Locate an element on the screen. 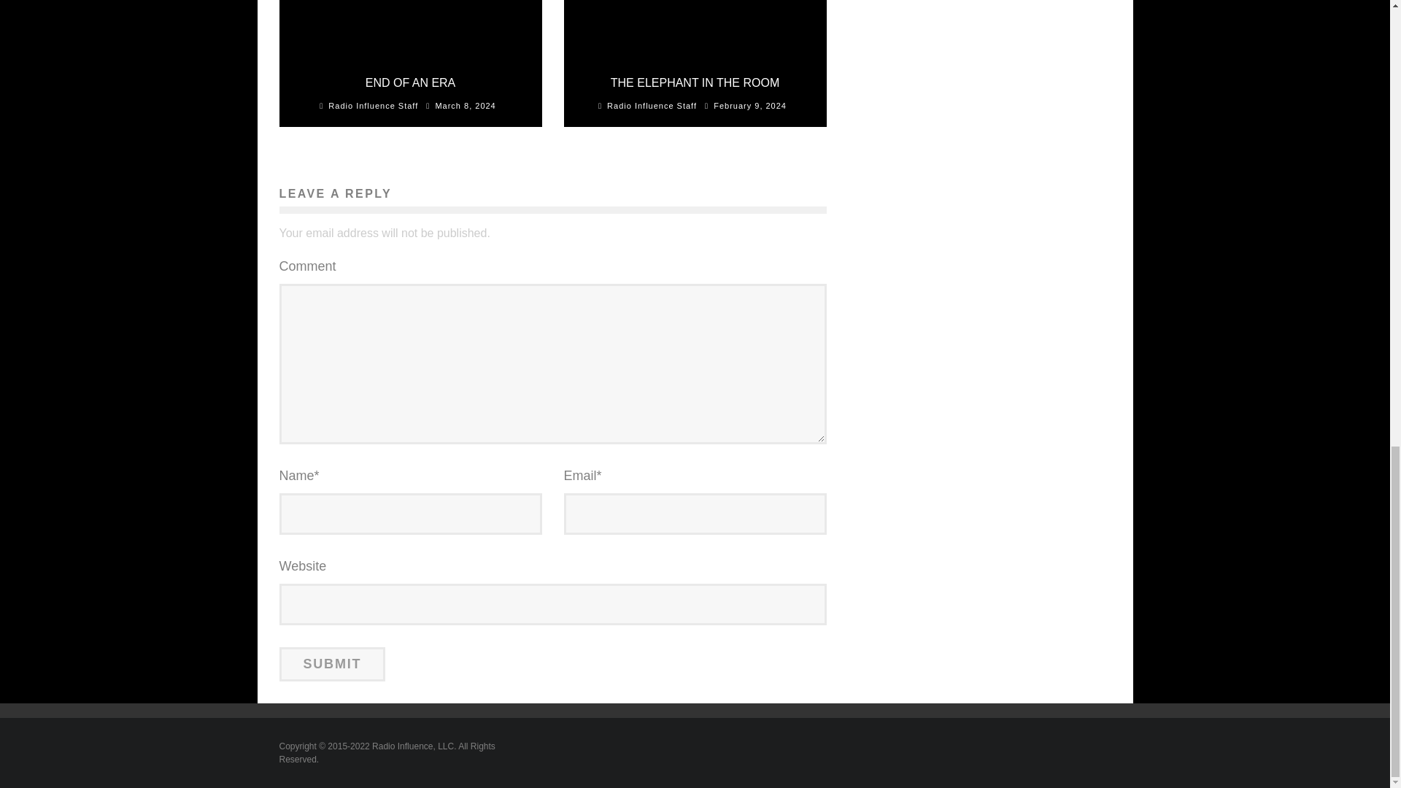 This screenshot has height=788, width=1401. END OF AN ERA is located at coordinates (411, 82).